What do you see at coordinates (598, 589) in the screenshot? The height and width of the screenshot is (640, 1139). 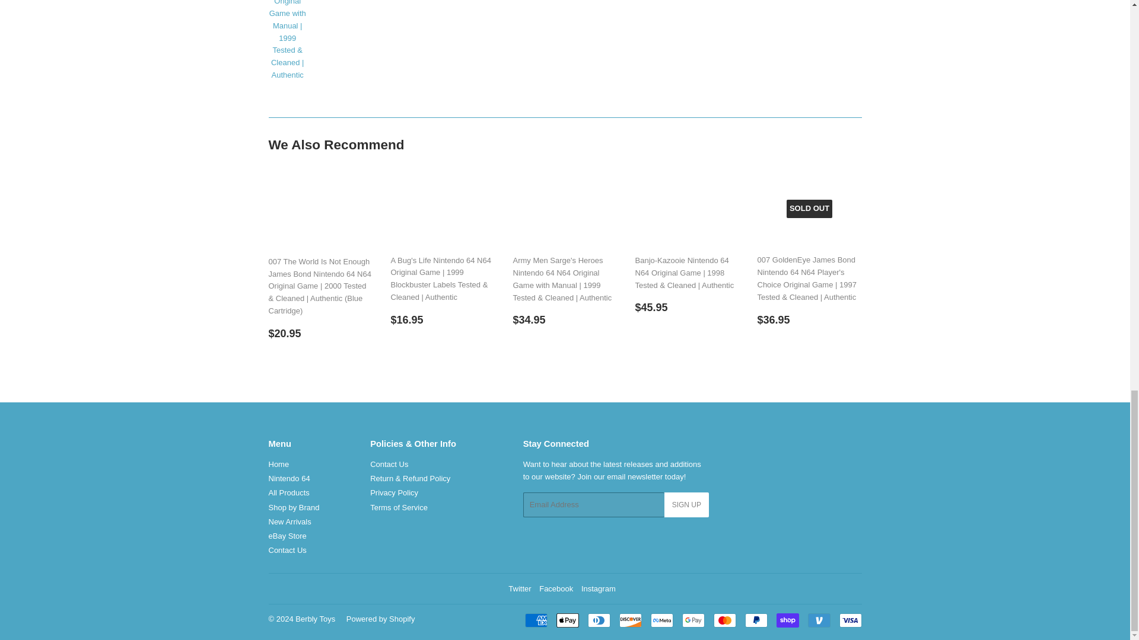 I see `Berbly Toys on Instagram` at bounding box center [598, 589].